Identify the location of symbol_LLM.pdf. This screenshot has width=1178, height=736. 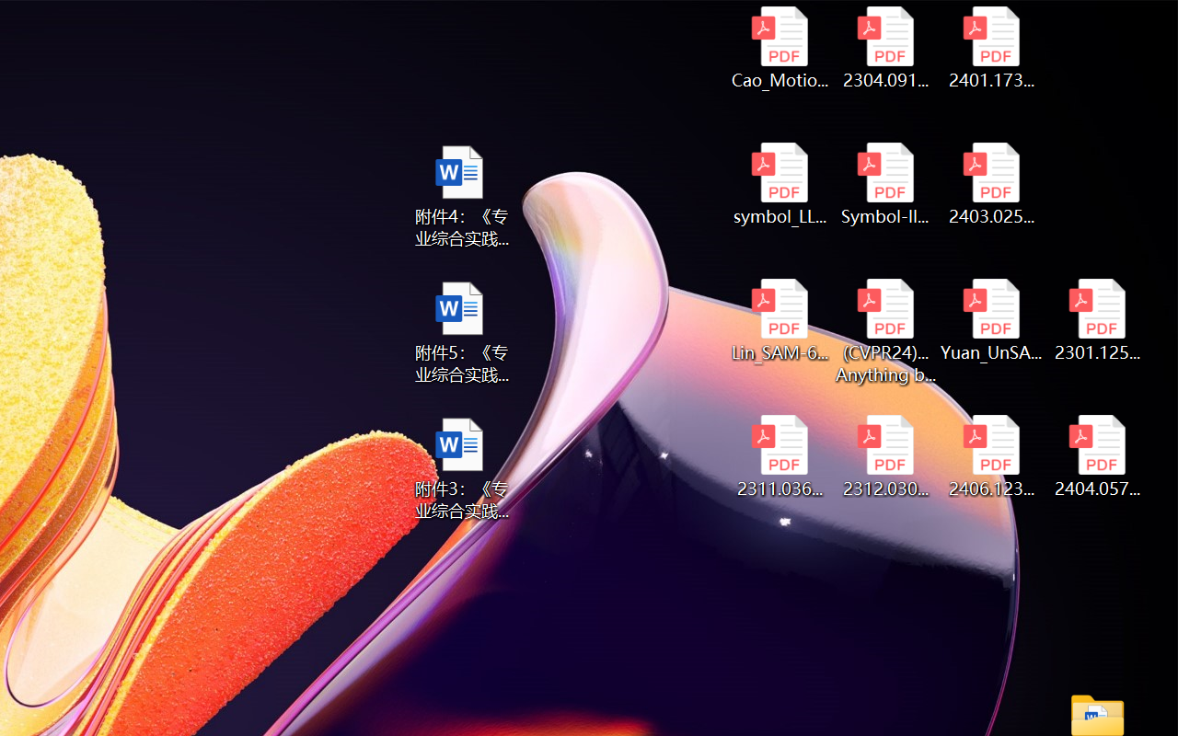
(779, 184).